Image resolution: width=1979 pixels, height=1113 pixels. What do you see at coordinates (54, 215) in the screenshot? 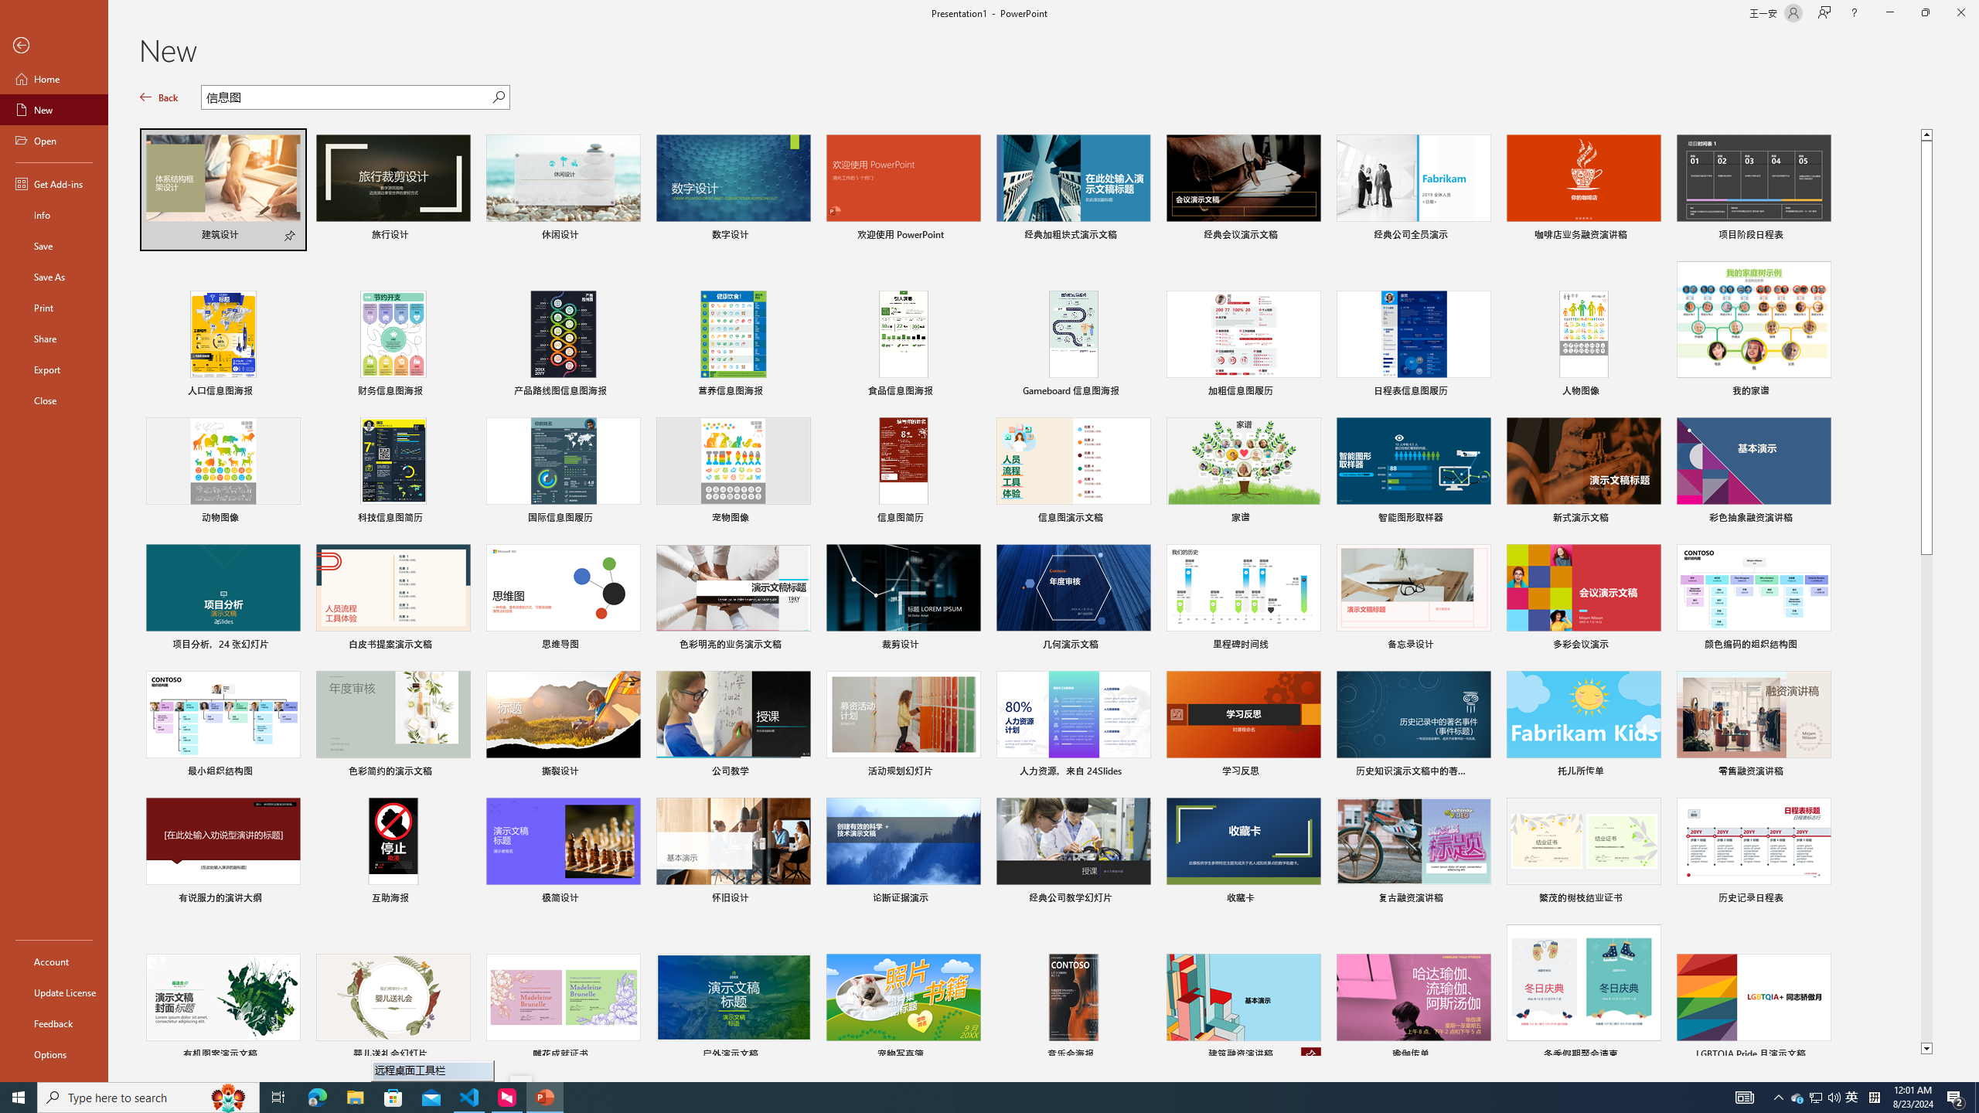
I see `Info` at bounding box center [54, 215].